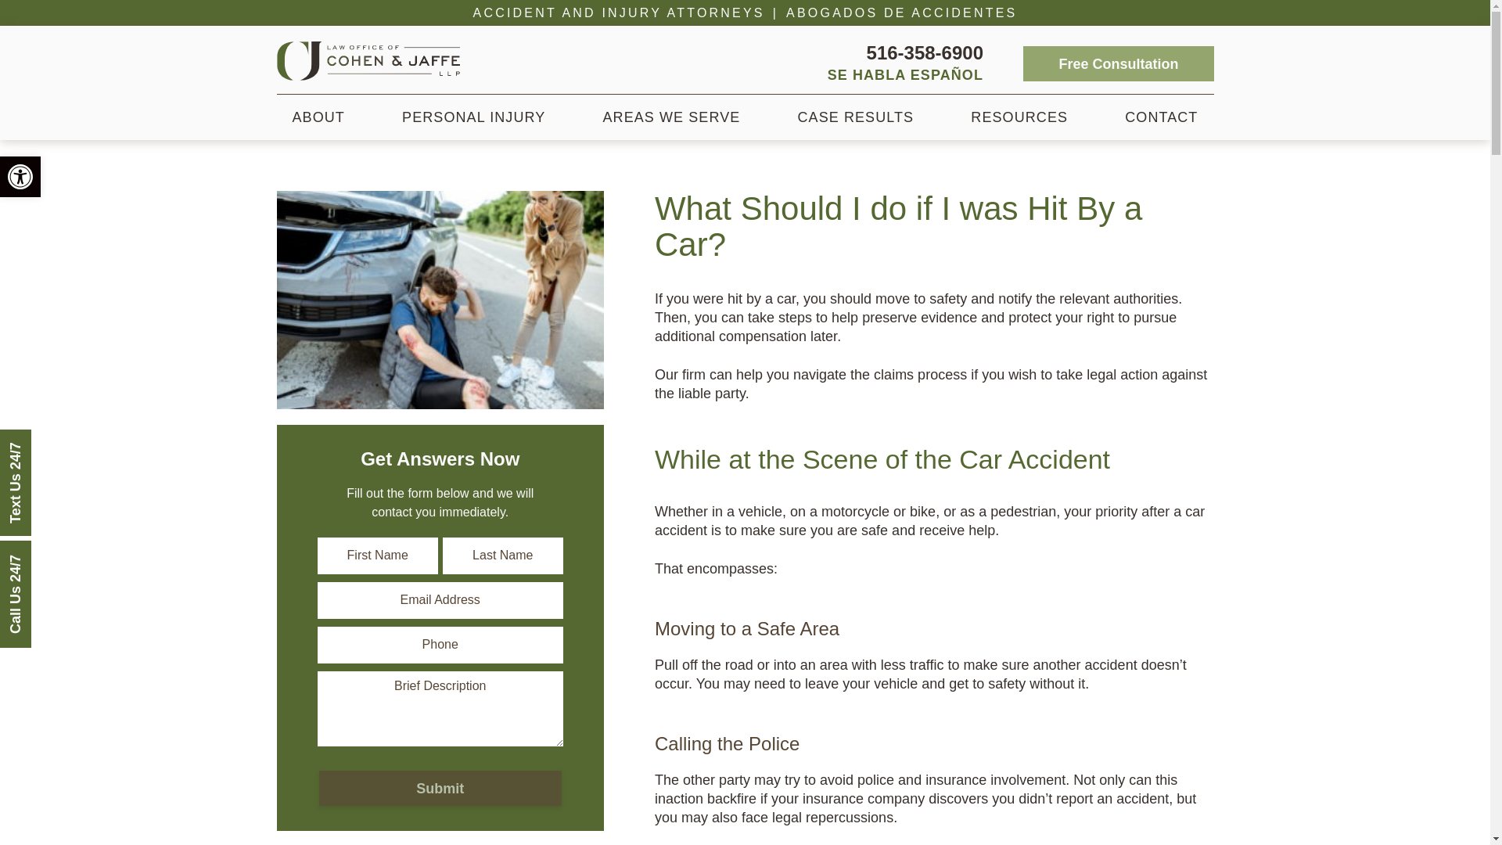 Image resolution: width=1502 pixels, height=845 pixels. I want to click on Accessibility Tools, so click(20, 176).